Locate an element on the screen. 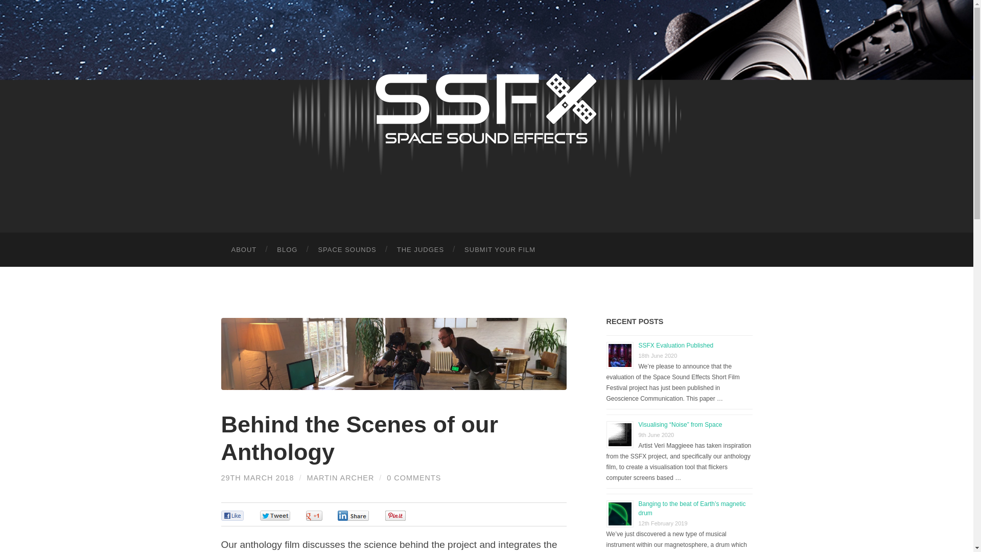 The width and height of the screenshot is (981, 552). 29TH MARCH 2018 is located at coordinates (257, 477).